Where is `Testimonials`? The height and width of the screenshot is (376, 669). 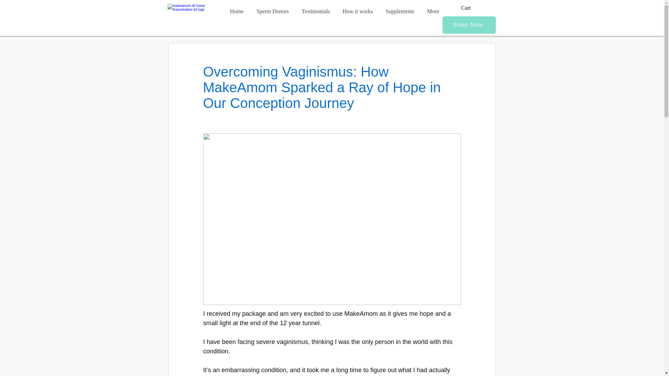
Testimonials is located at coordinates (316, 11).